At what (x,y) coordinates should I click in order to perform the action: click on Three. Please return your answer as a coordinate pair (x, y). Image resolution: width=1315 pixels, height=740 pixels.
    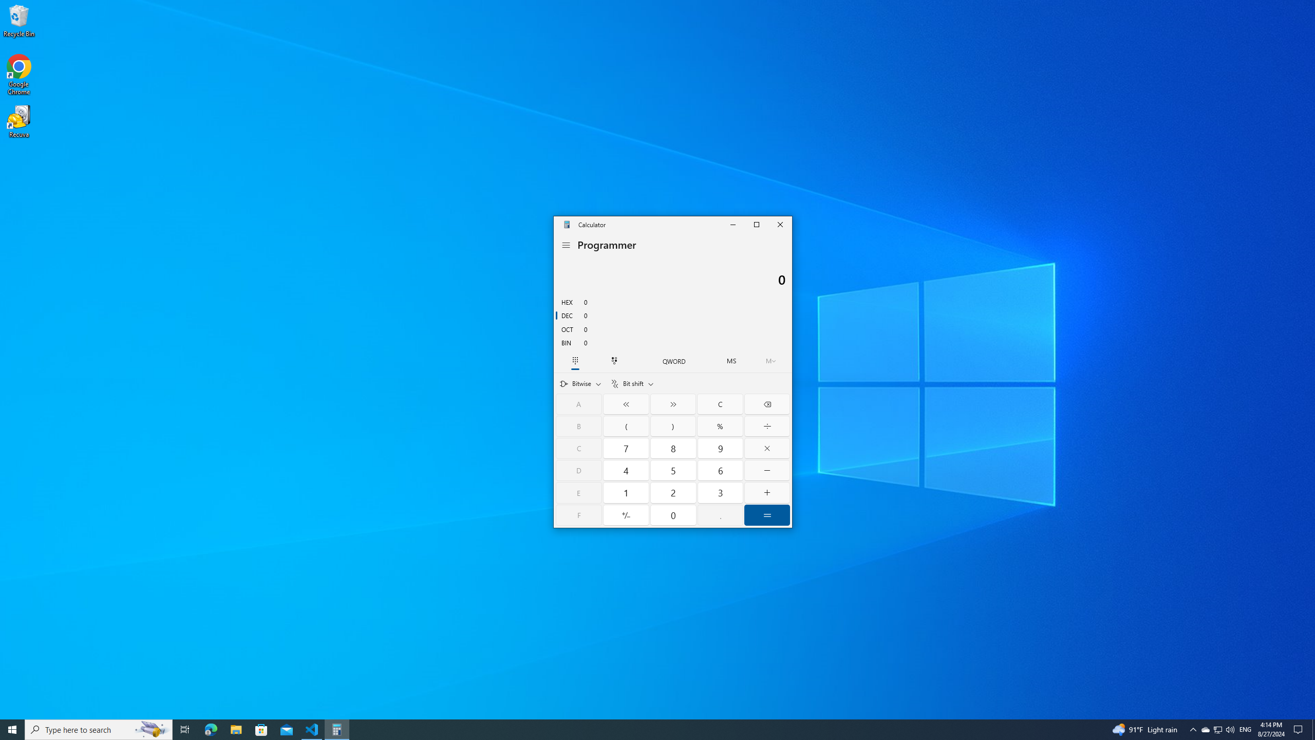
    Looking at the image, I should click on (720, 492).